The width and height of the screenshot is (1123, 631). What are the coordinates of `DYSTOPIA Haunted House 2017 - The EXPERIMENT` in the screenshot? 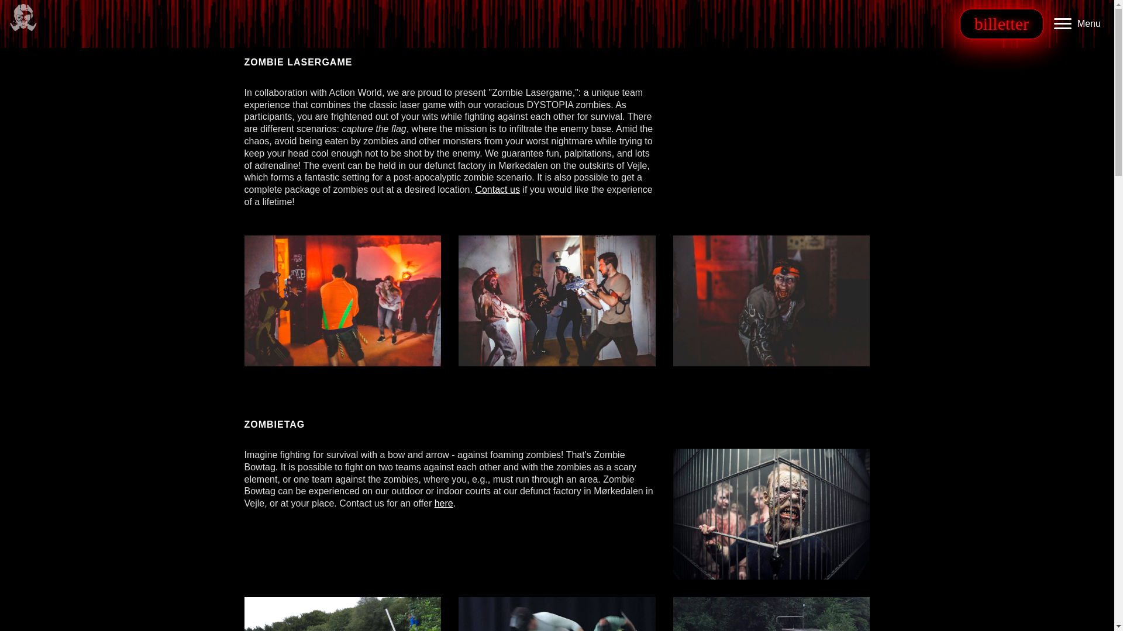 It's located at (771, 514).